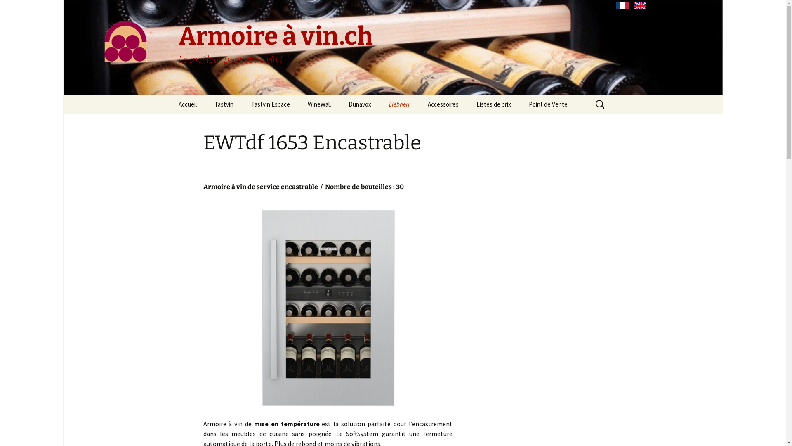 The height and width of the screenshot is (446, 792). I want to click on Liebherr, so click(399, 104).